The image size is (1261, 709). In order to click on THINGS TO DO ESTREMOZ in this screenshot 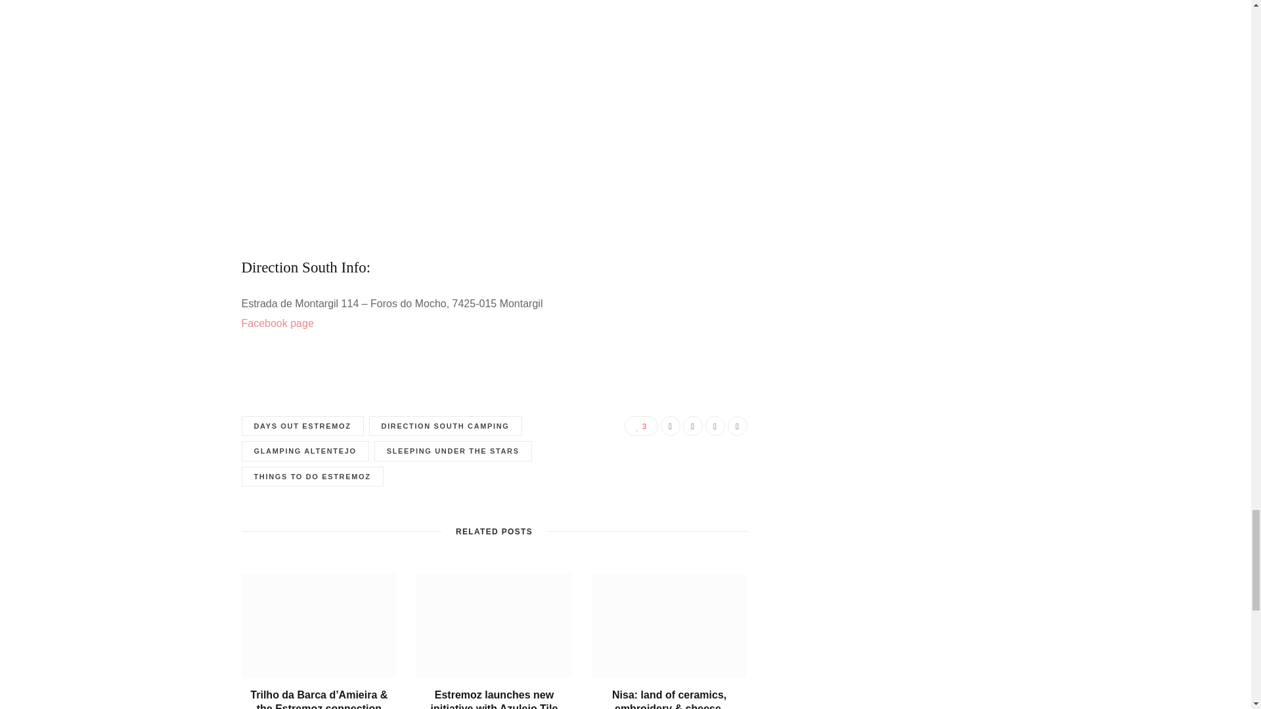, I will do `click(313, 477)`.